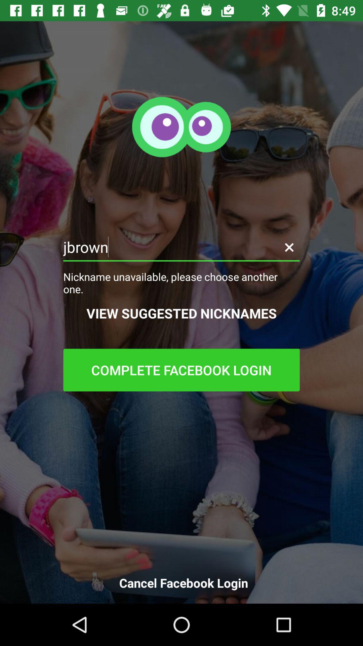 This screenshot has width=363, height=646. Describe the element at coordinates (289, 247) in the screenshot. I see `delete username` at that location.